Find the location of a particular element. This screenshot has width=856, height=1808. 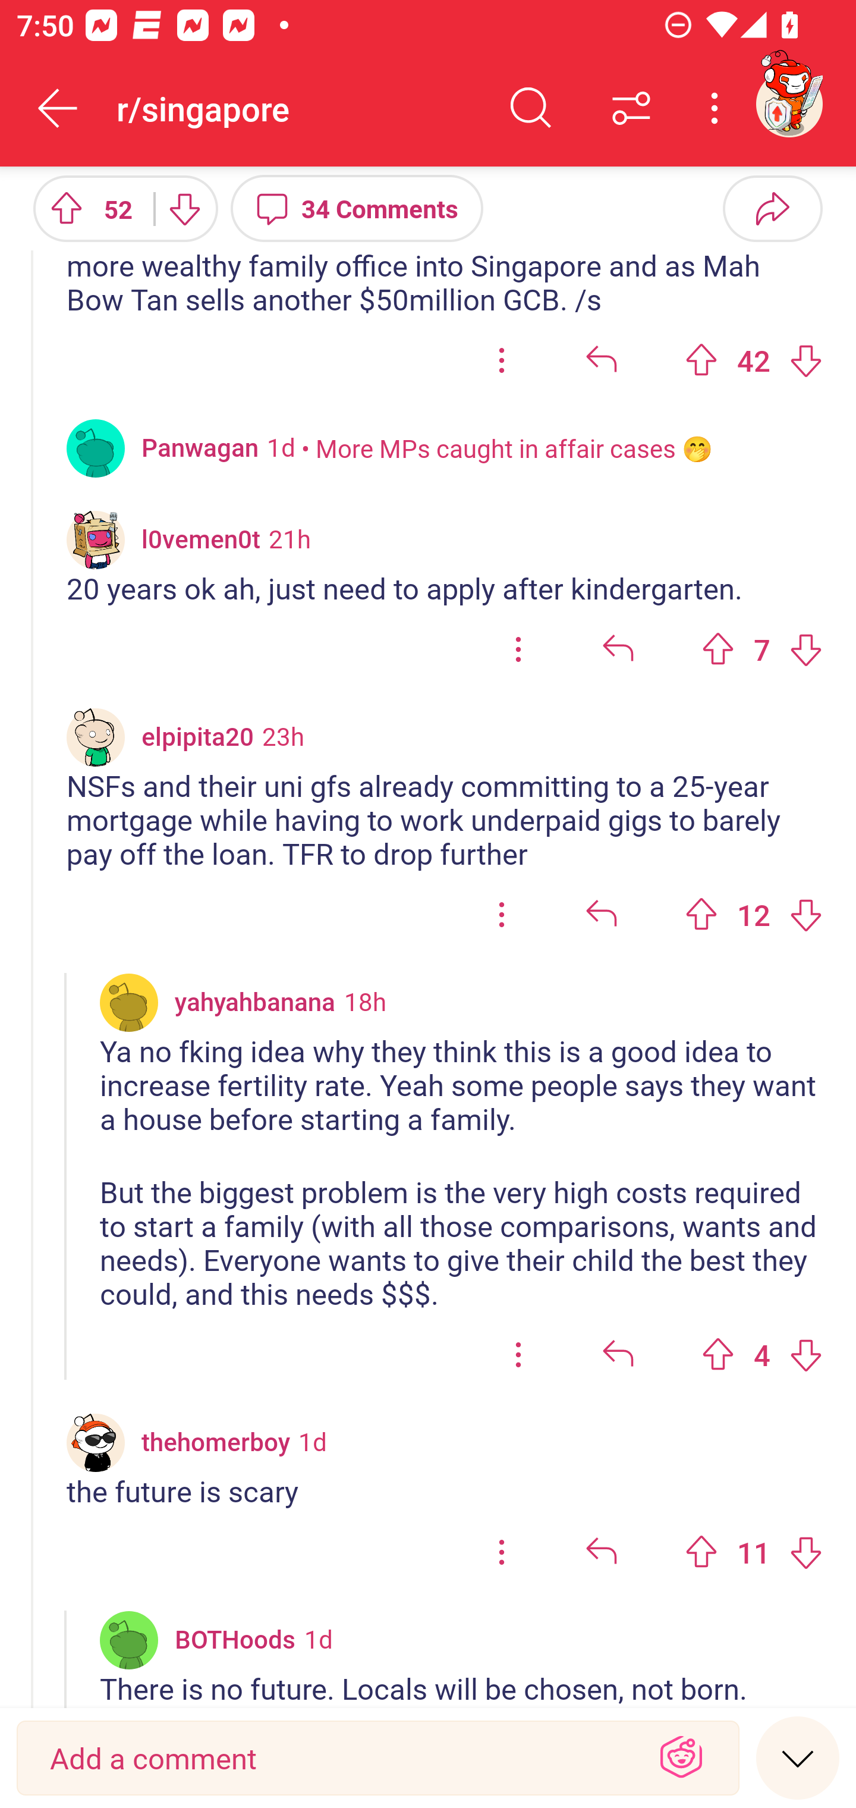

options is located at coordinates (518, 1354).